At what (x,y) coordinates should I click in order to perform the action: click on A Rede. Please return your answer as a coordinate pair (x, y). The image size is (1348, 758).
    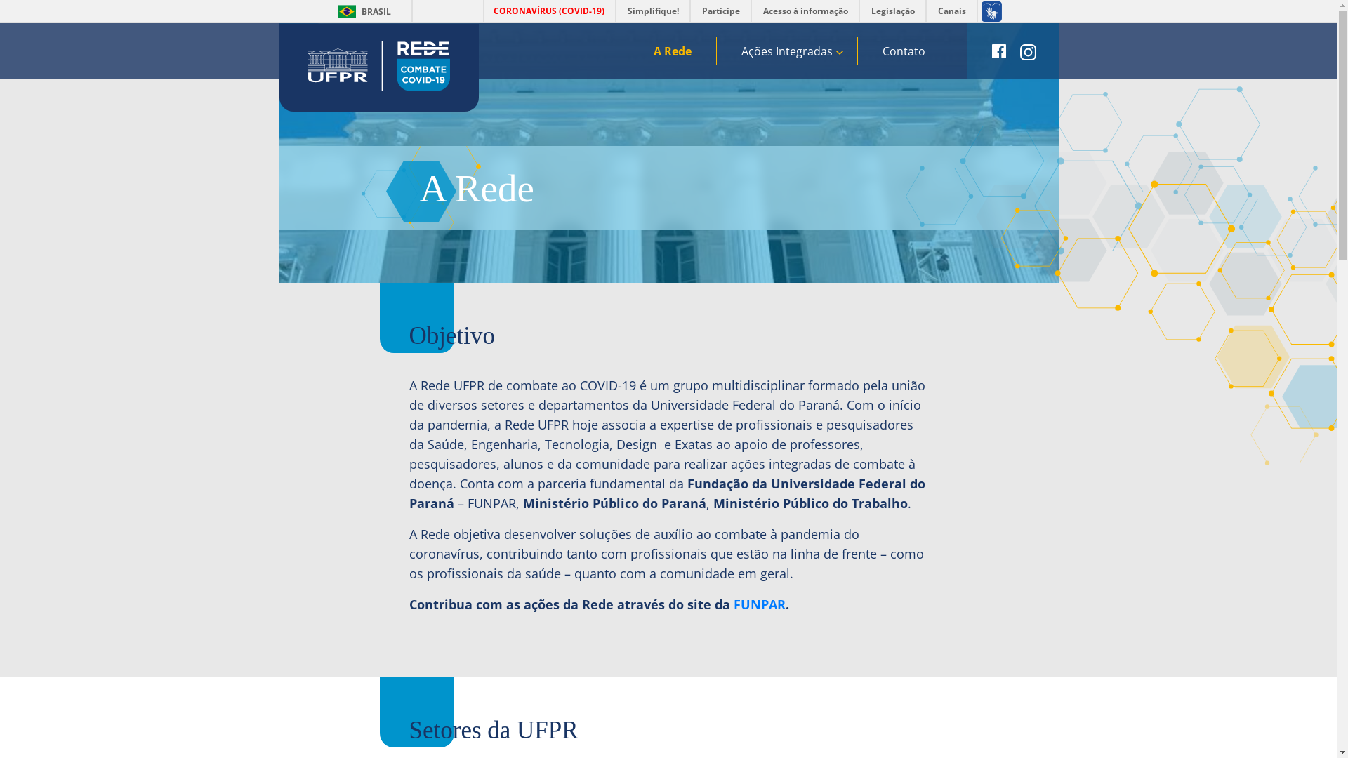
    Looking at the image, I should click on (673, 51).